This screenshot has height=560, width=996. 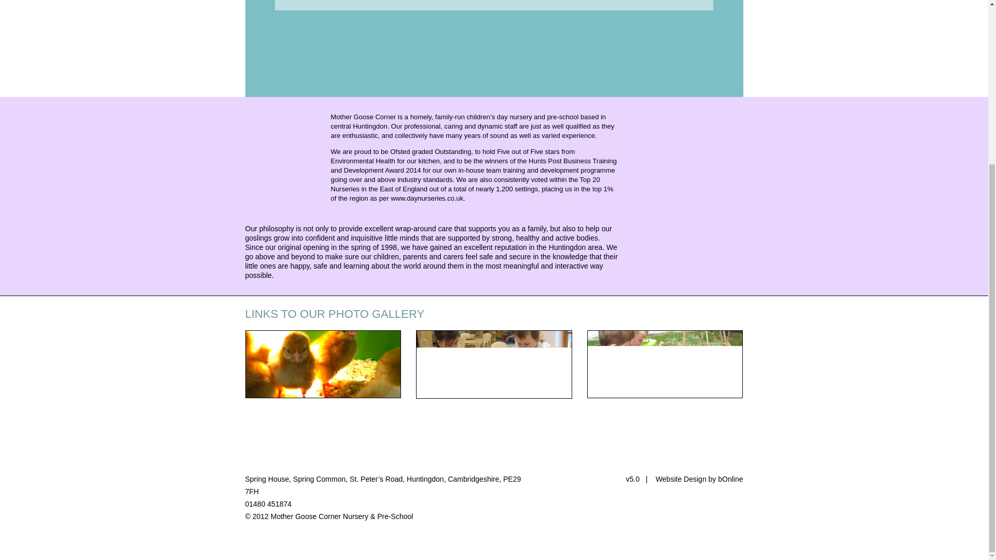 What do you see at coordinates (665, 364) in the screenshot?
I see `asset 4` at bounding box center [665, 364].